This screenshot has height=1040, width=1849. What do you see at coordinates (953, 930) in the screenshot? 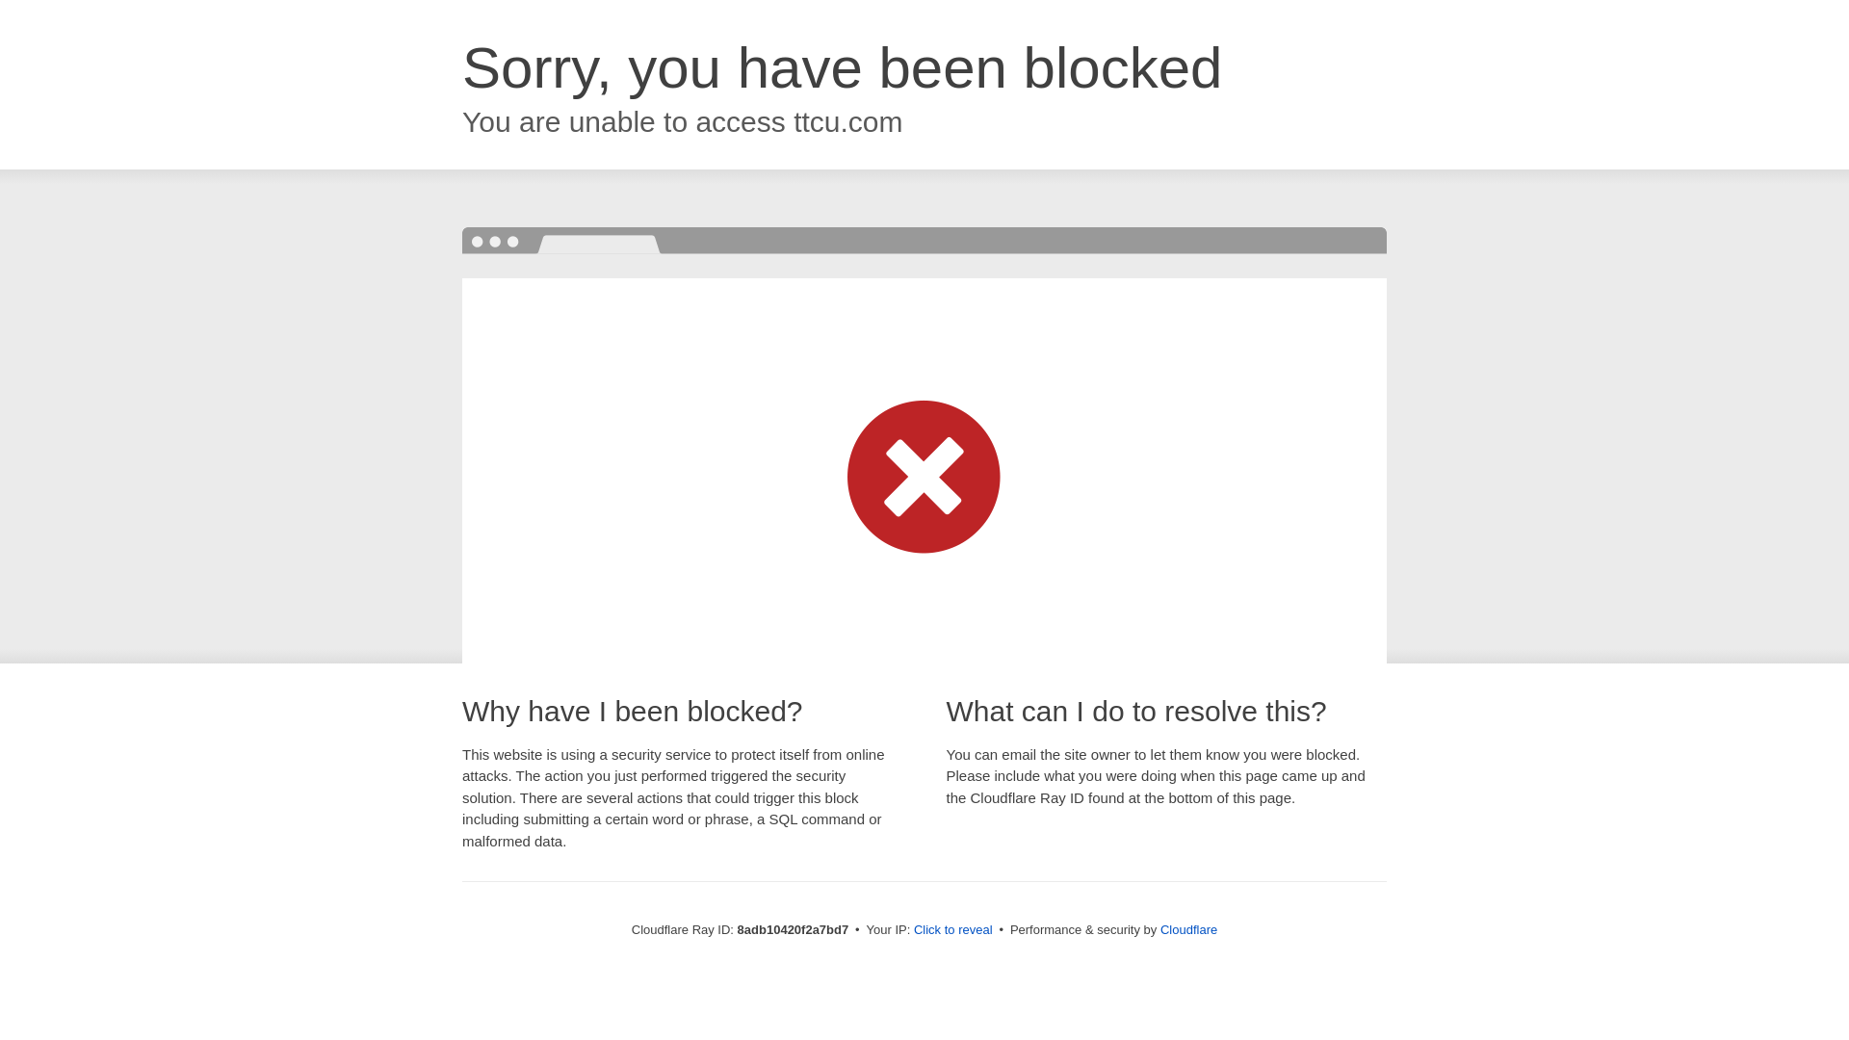
I see `Click to reveal` at bounding box center [953, 930].